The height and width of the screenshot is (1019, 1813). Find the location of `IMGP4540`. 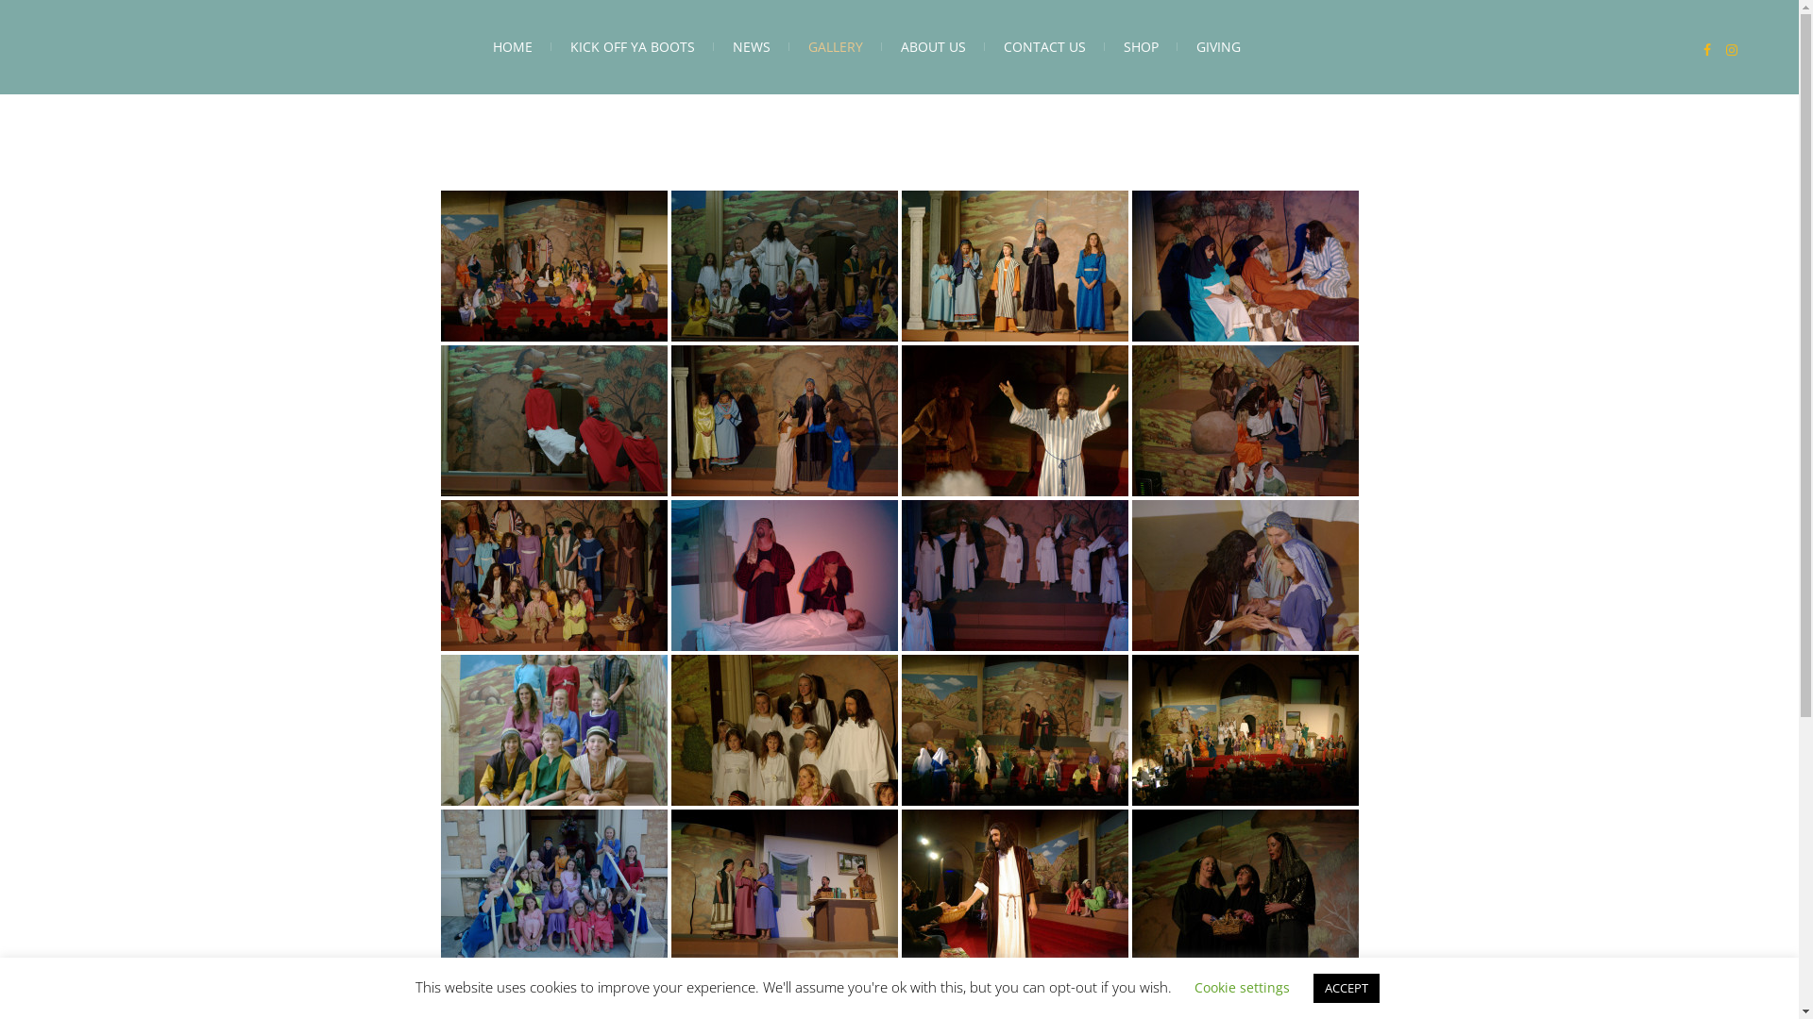

IMGP4540 is located at coordinates (1014, 576).